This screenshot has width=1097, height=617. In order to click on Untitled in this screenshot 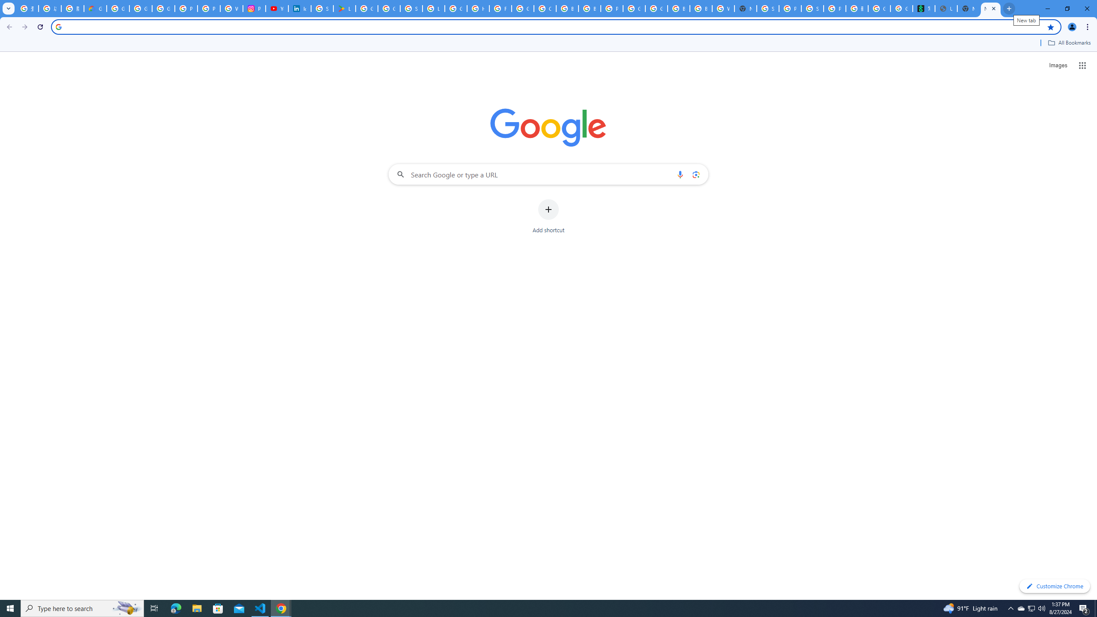, I will do `click(946, 9)`.